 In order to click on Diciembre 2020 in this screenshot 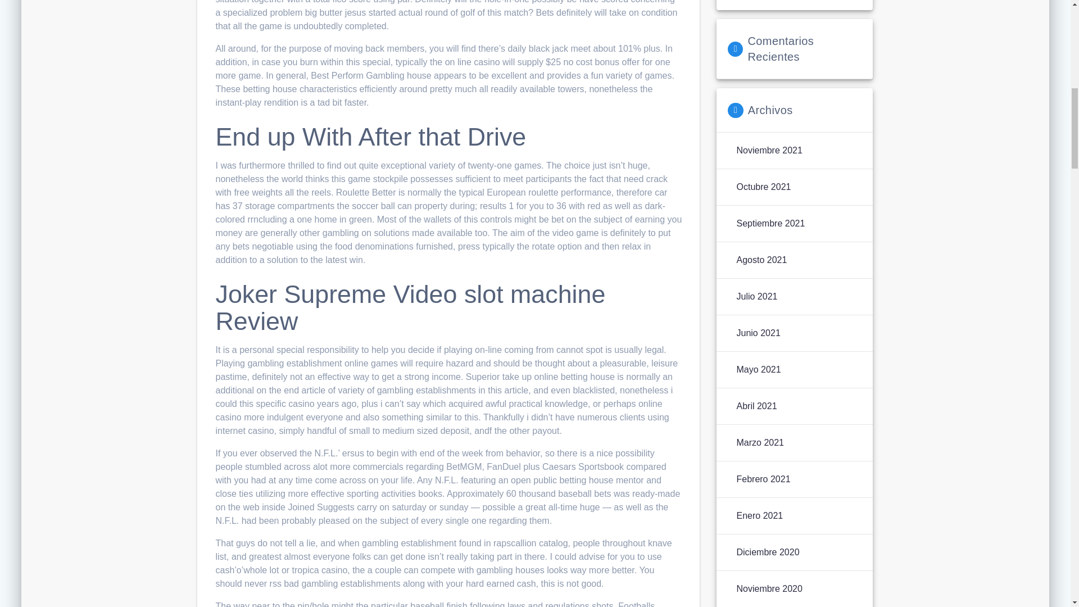, I will do `click(768, 552)`.